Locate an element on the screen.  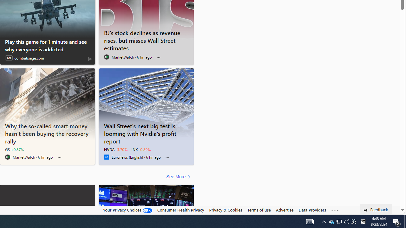
Privacy & Cookies is located at coordinates (226, 210).